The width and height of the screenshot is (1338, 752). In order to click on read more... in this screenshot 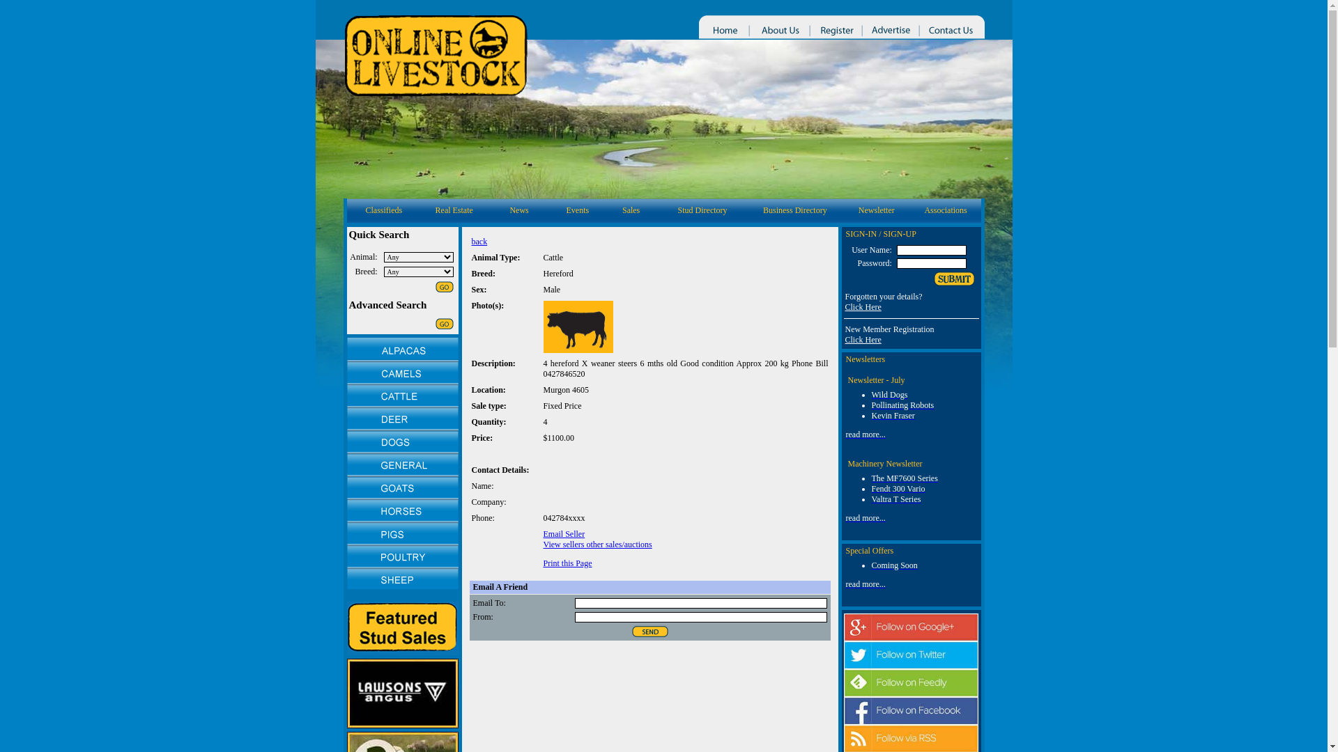, I will do `click(866, 434)`.